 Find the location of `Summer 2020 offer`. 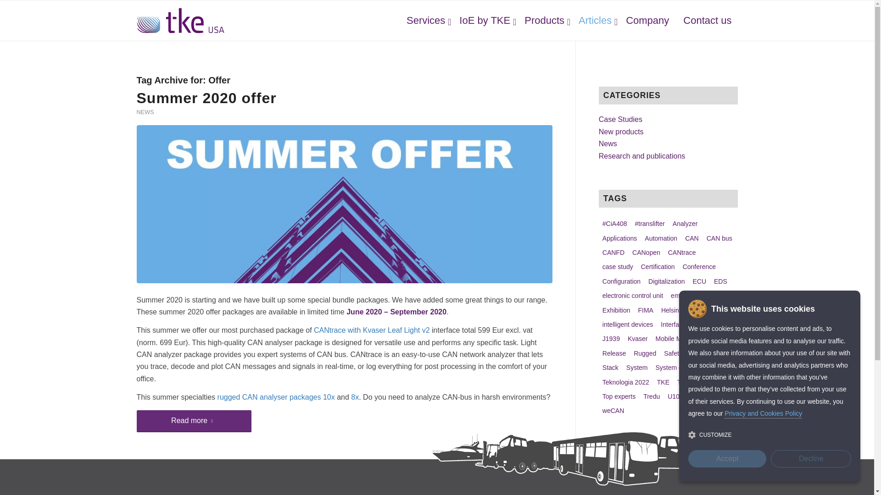

Summer 2020 offer is located at coordinates (206, 98).